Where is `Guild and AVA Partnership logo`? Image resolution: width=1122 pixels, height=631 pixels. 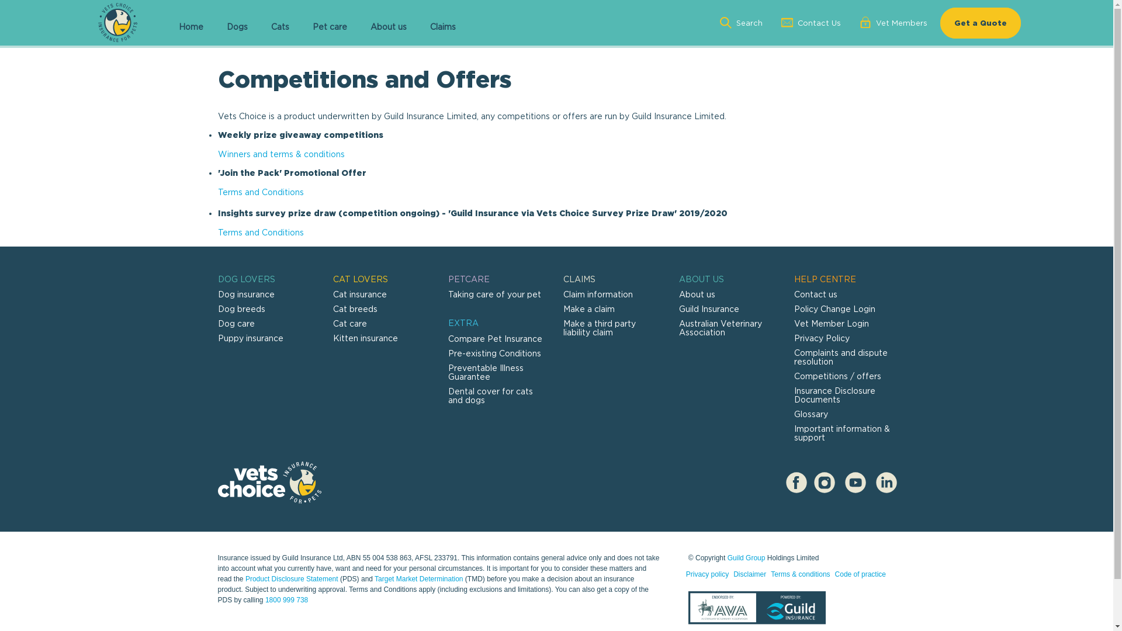
Guild and AVA Partnership logo is located at coordinates (757, 610).